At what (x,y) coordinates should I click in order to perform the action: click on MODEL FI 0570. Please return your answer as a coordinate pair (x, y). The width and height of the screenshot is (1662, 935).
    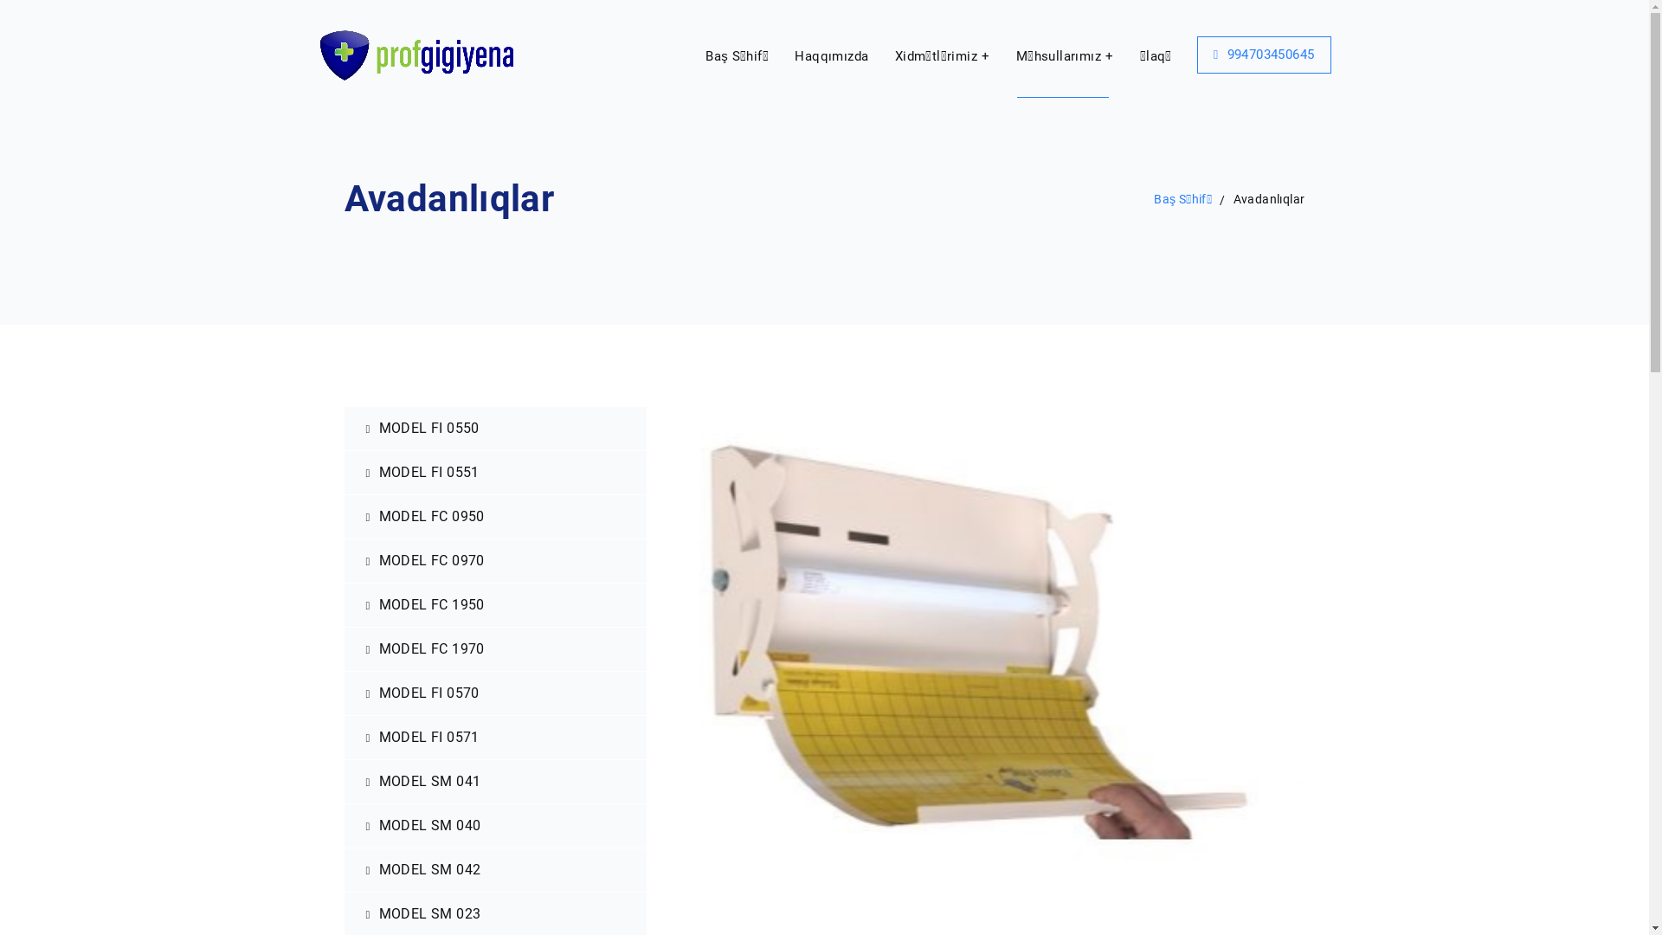
    Looking at the image, I should click on (496, 694).